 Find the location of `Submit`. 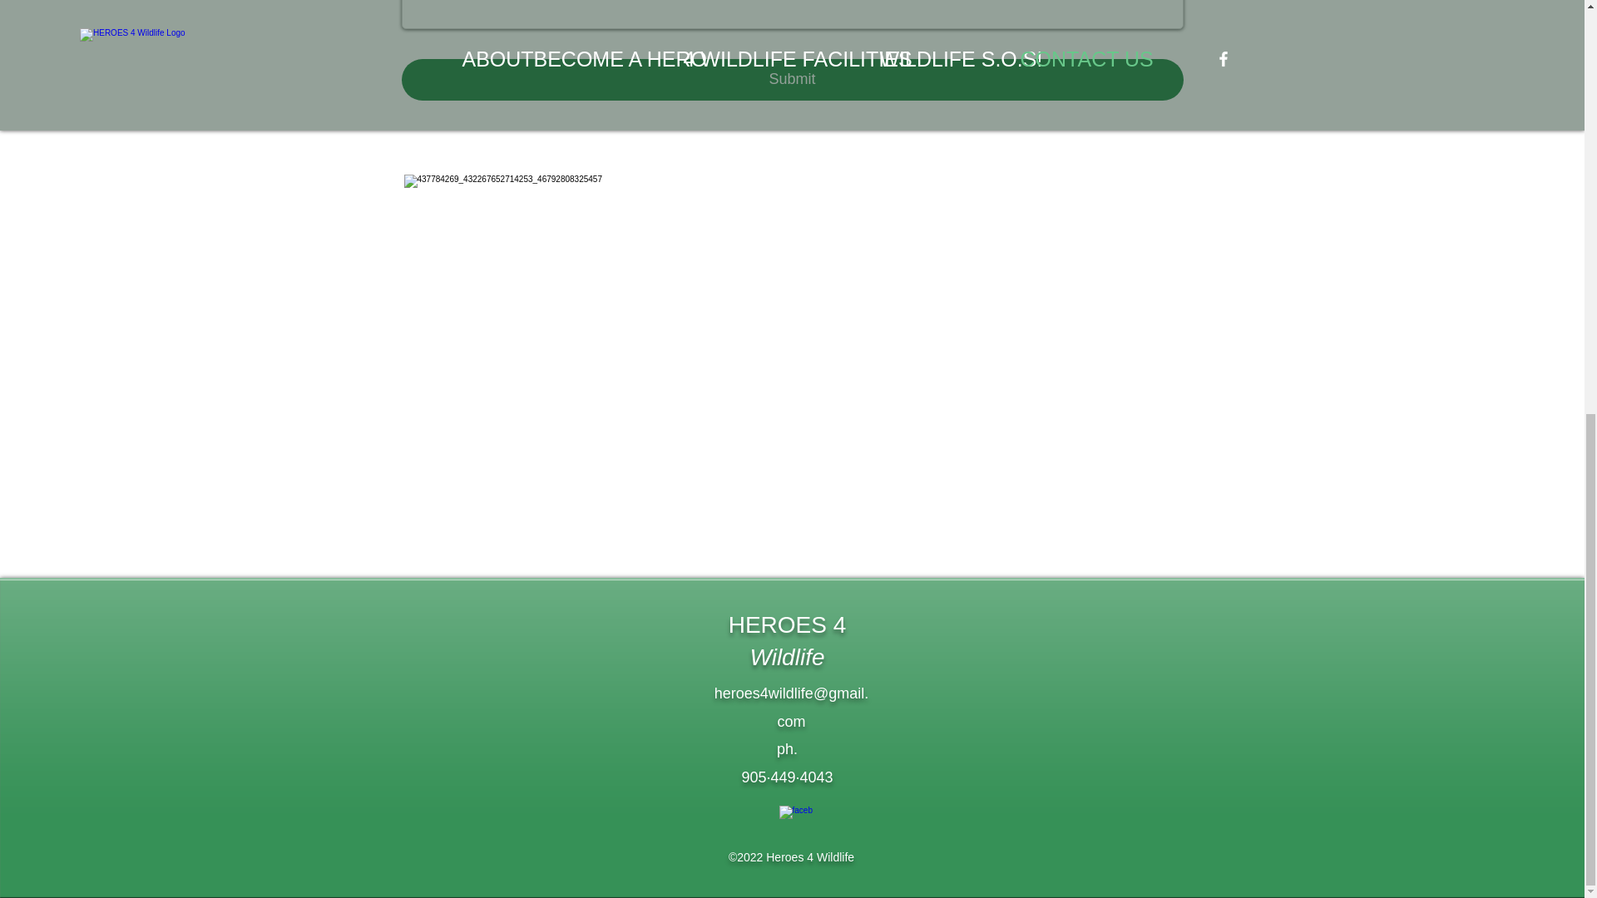

Submit is located at coordinates (792, 80).